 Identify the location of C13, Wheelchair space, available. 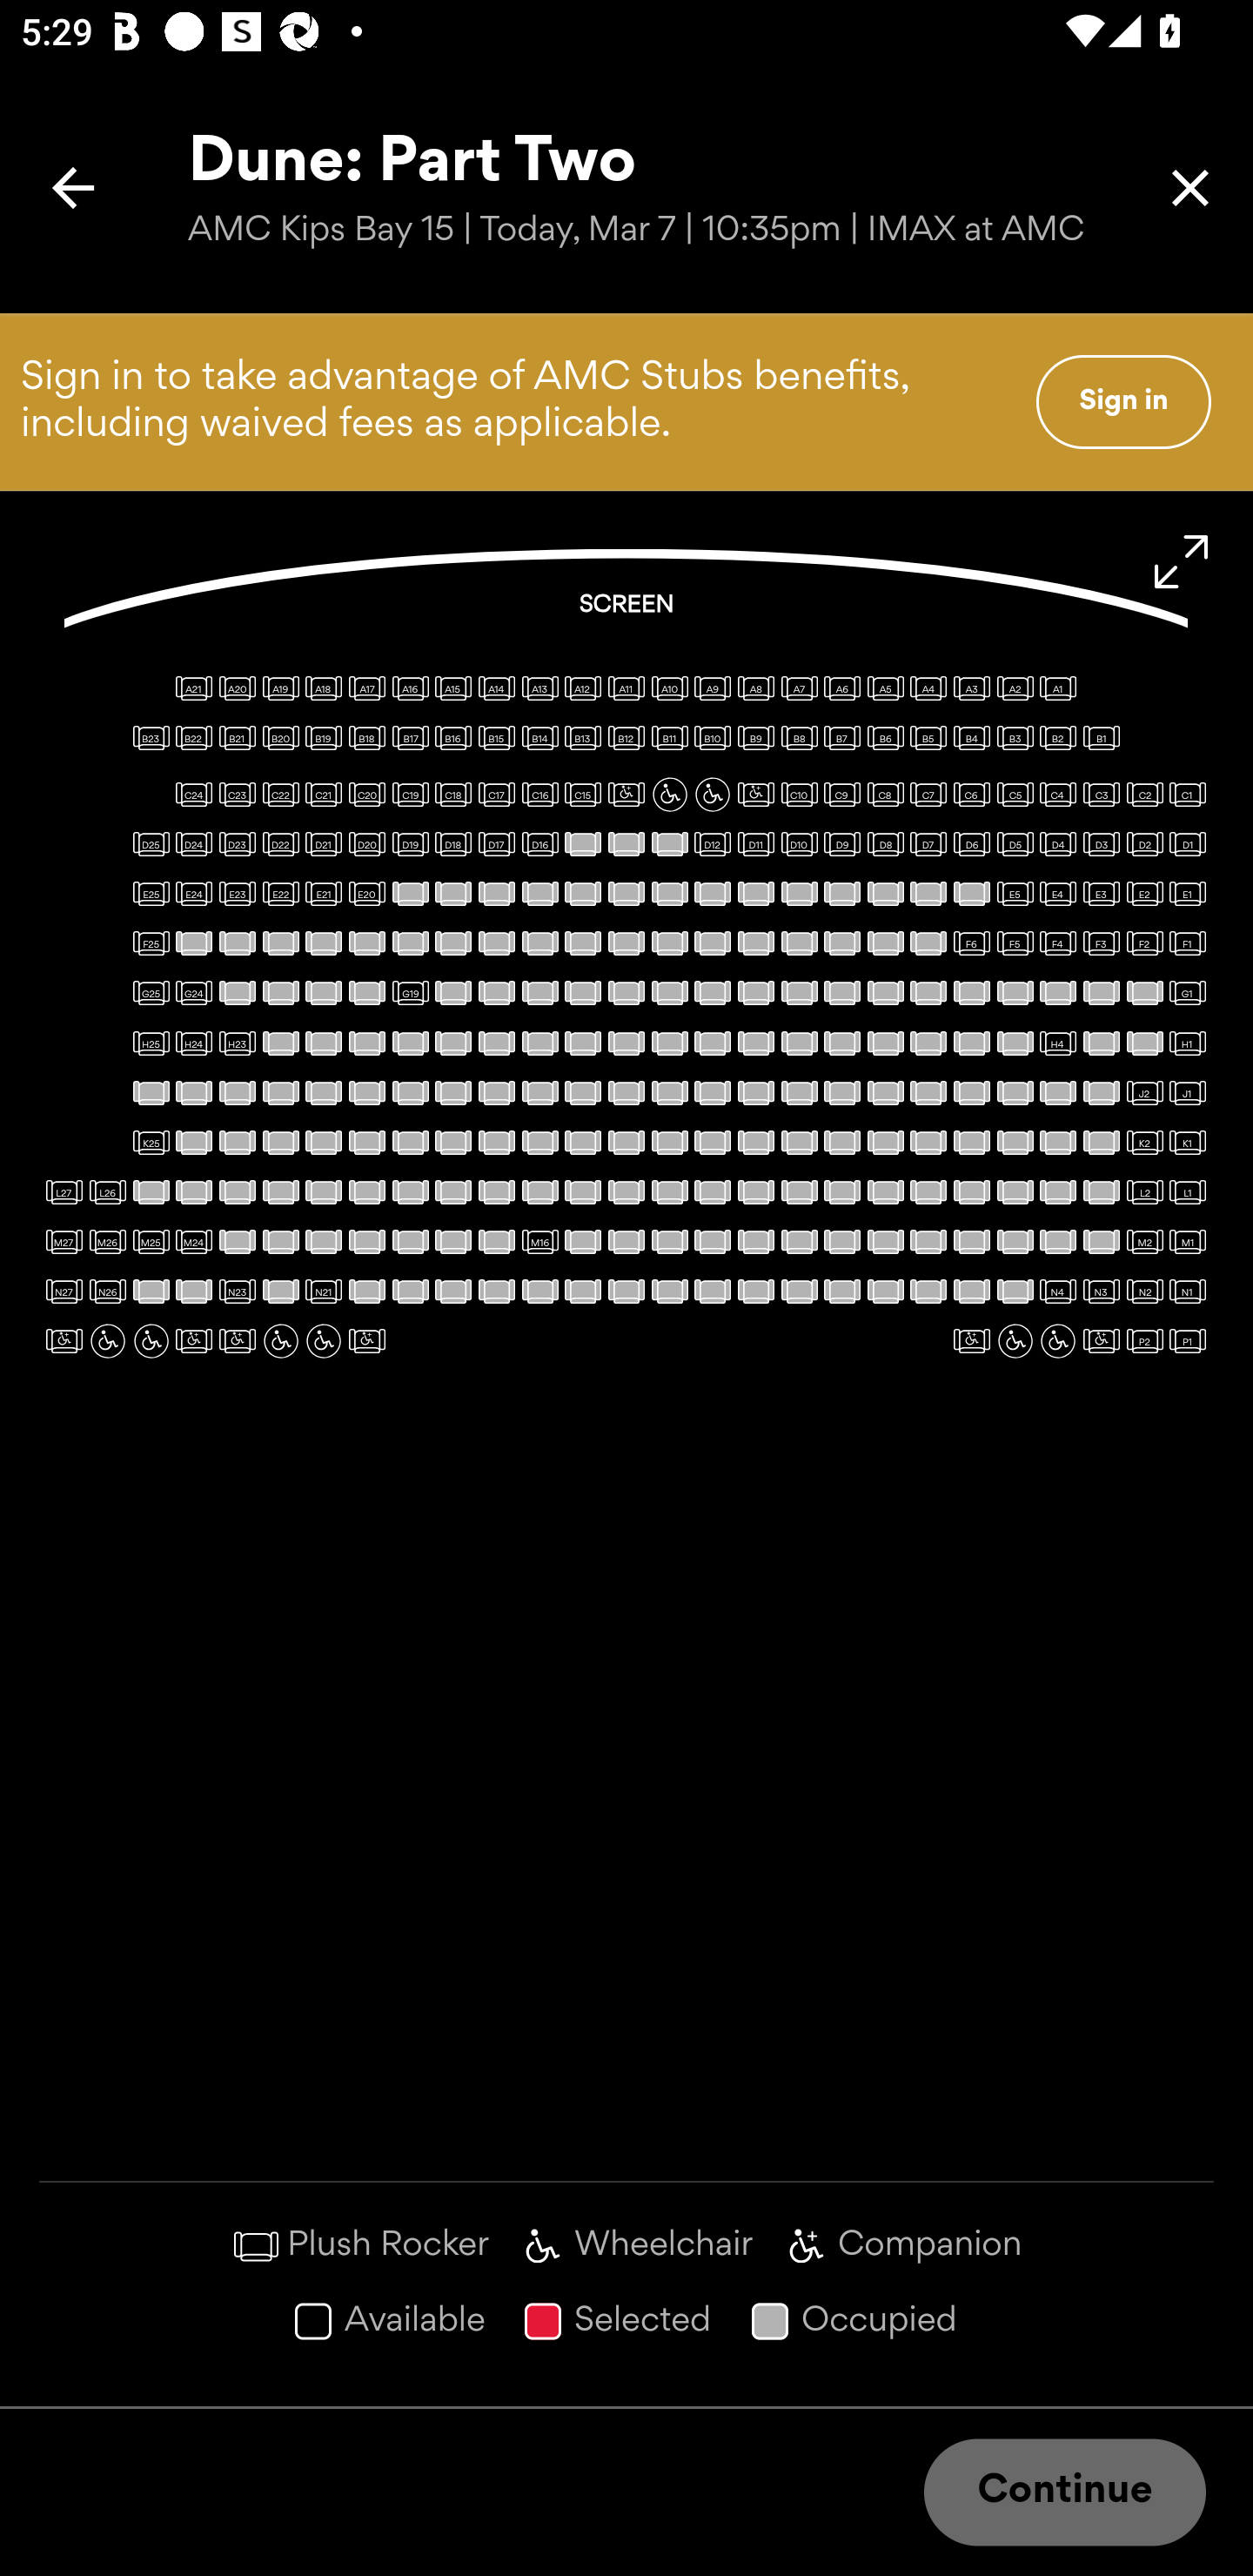
(668, 795).